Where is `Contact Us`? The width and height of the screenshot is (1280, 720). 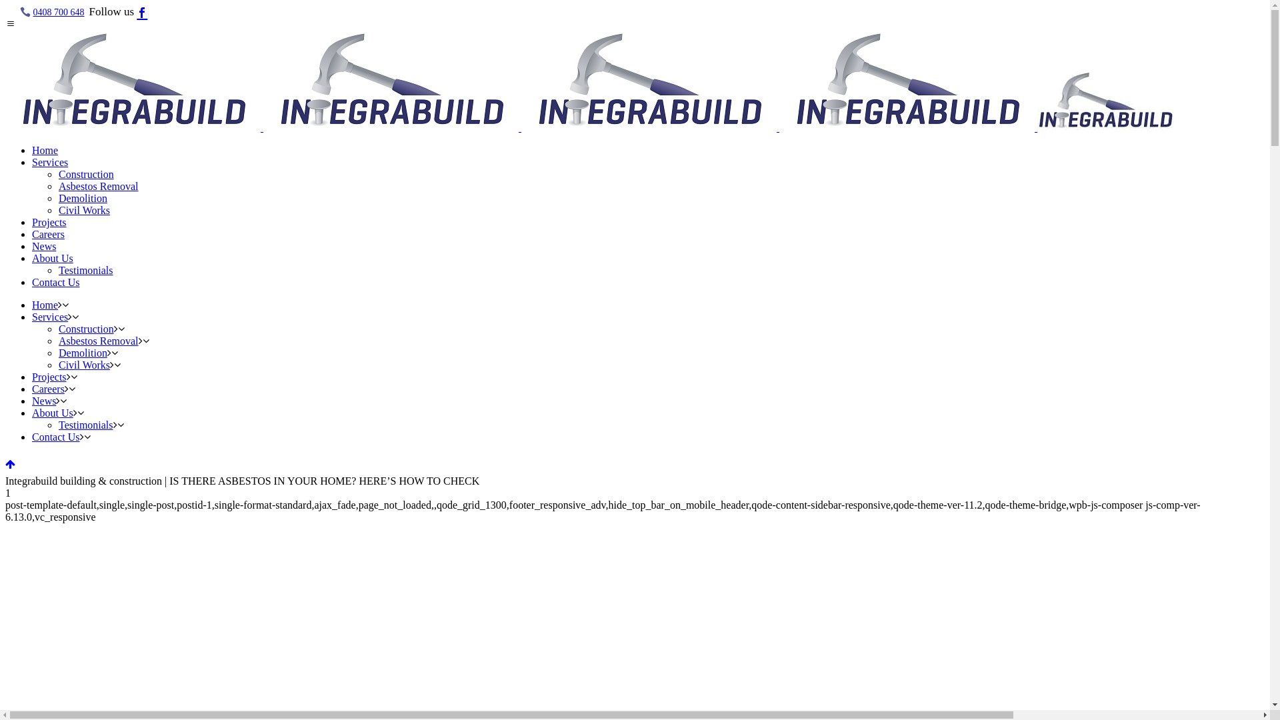 Contact Us is located at coordinates (56, 283).